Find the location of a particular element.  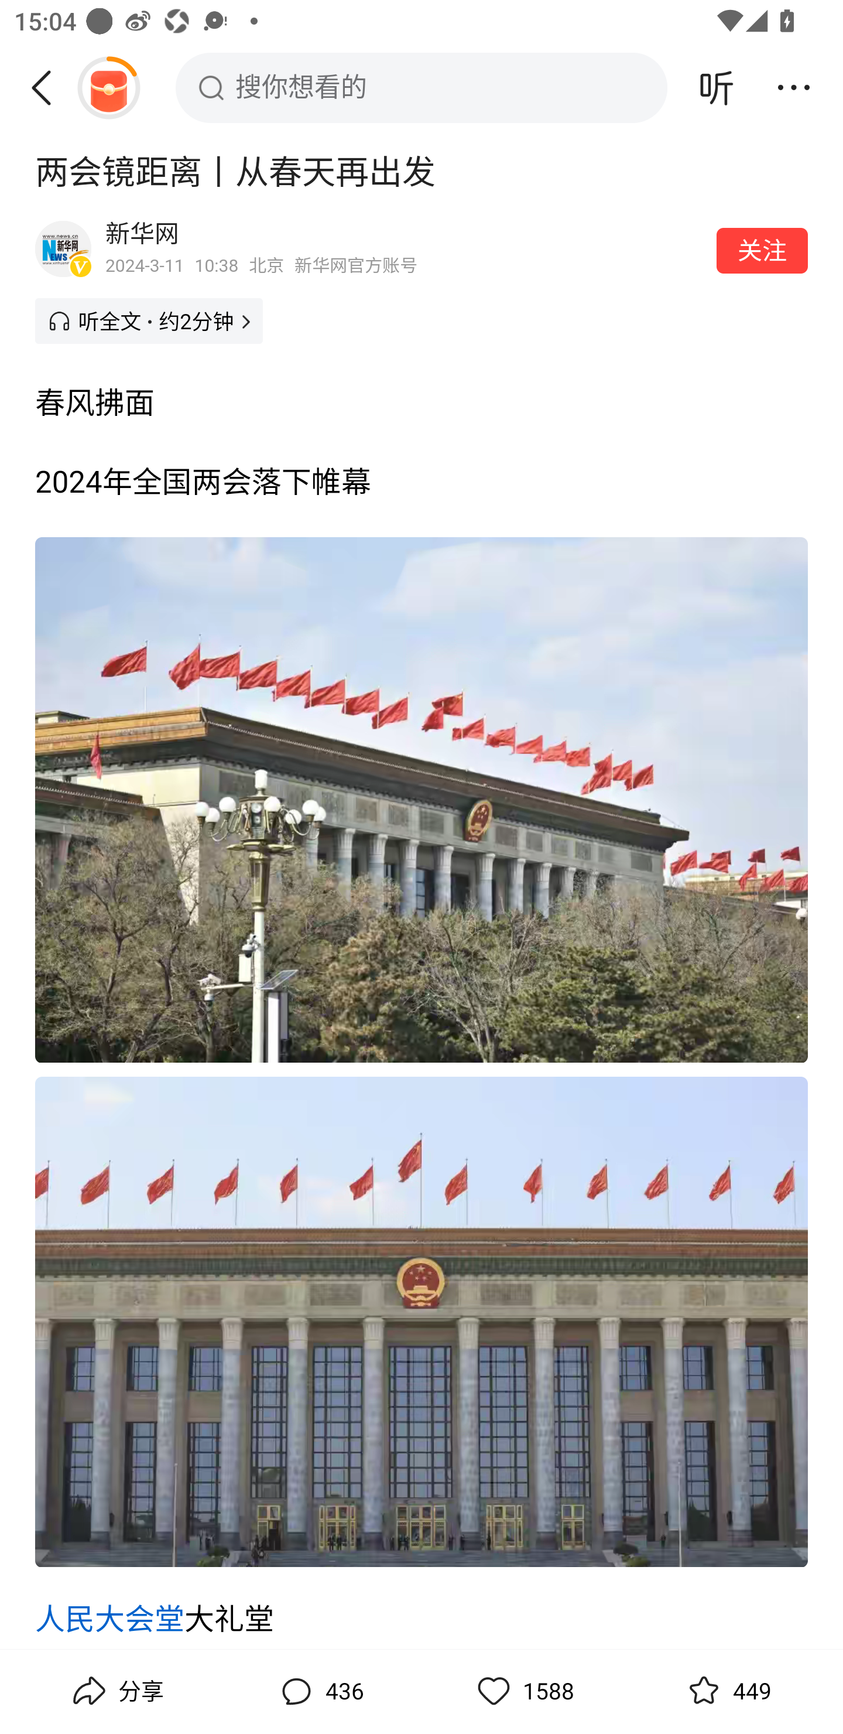

听头条 is located at coordinates (717, 87).